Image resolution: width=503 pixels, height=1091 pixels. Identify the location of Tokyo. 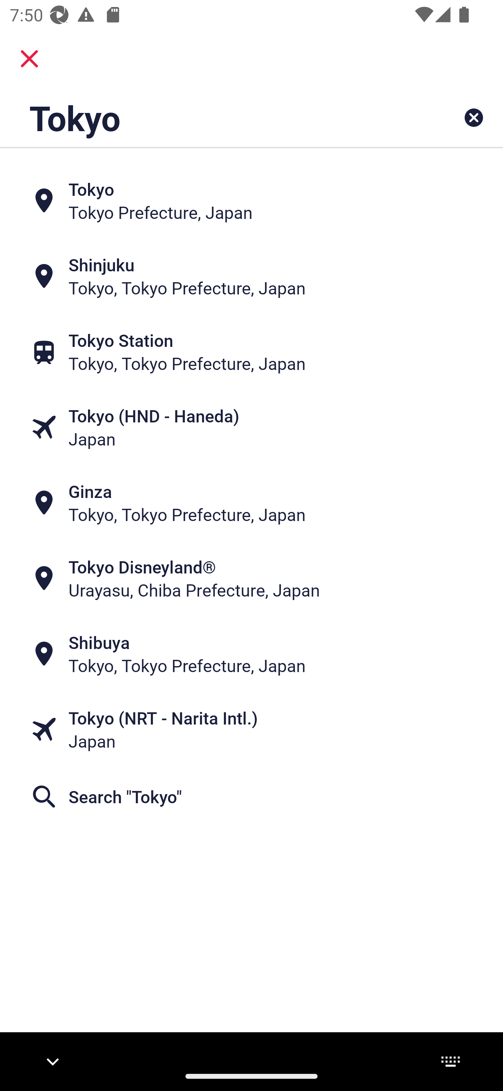
(207, 117).